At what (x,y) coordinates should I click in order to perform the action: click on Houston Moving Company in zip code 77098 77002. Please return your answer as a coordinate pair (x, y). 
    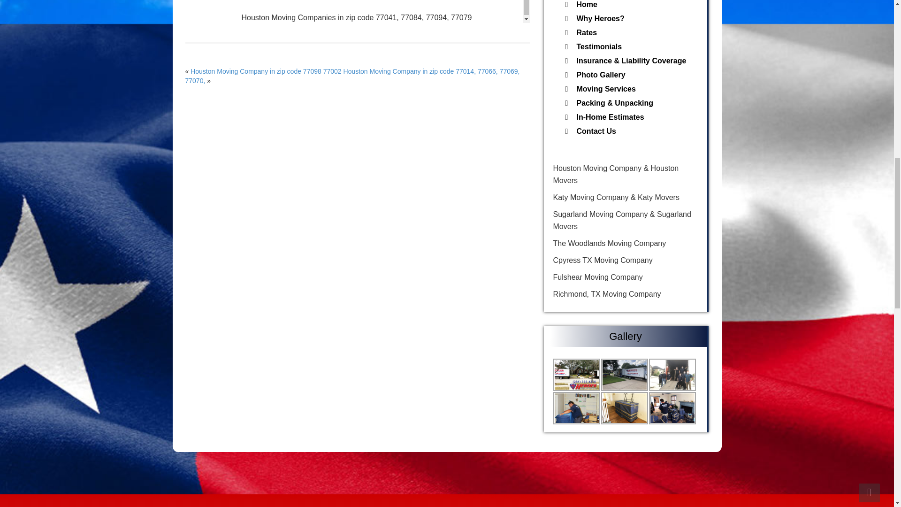
    Looking at the image, I should click on (266, 71).